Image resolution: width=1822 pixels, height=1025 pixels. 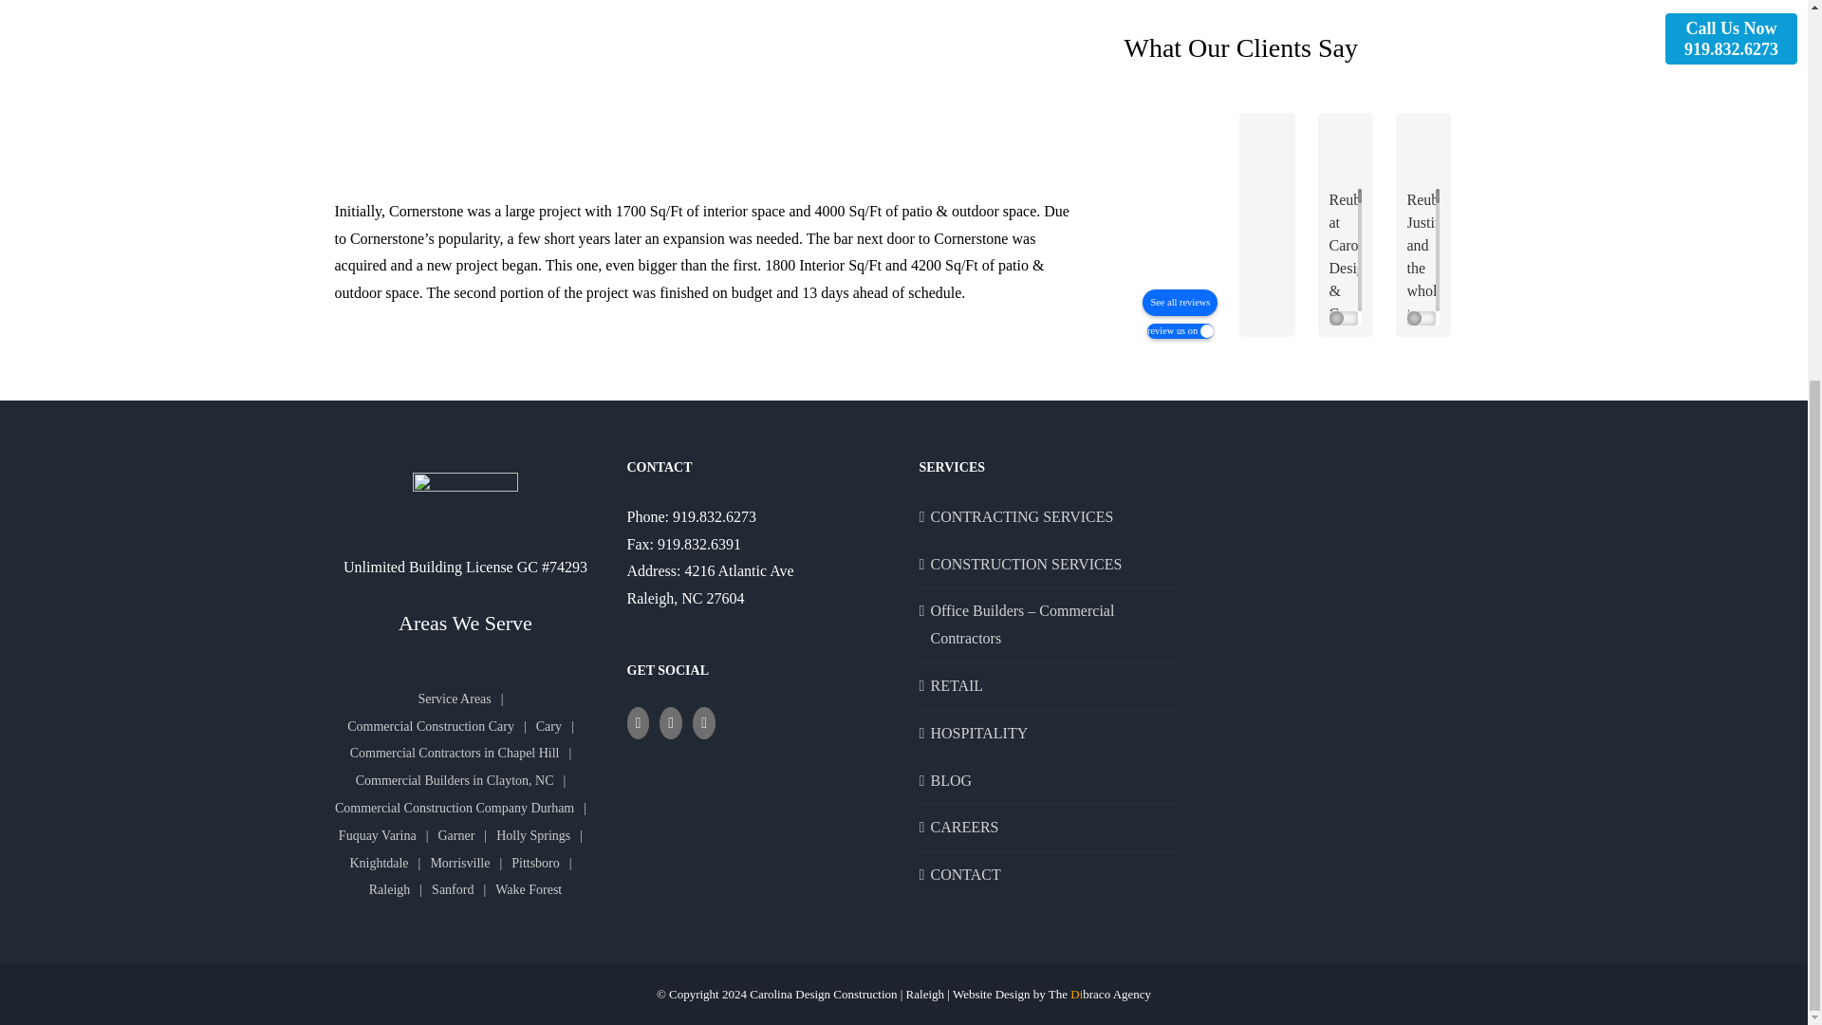 What do you see at coordinates (1665, 148) in the screenshot?
I see `Rachel Knopf` at bounding box center [1665, 148].